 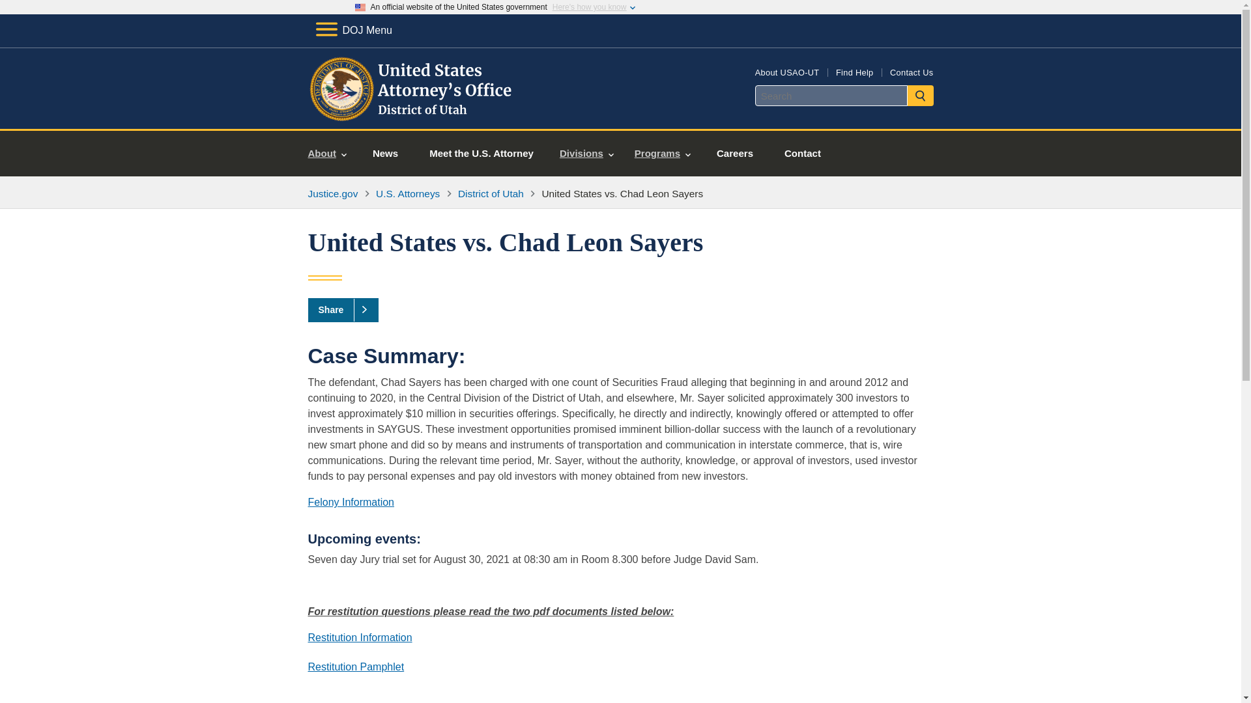 What do you see at coordinates (408, 193) in the screenshot?
I see `U.S. Attorneys` at bounding box center [408, 193].